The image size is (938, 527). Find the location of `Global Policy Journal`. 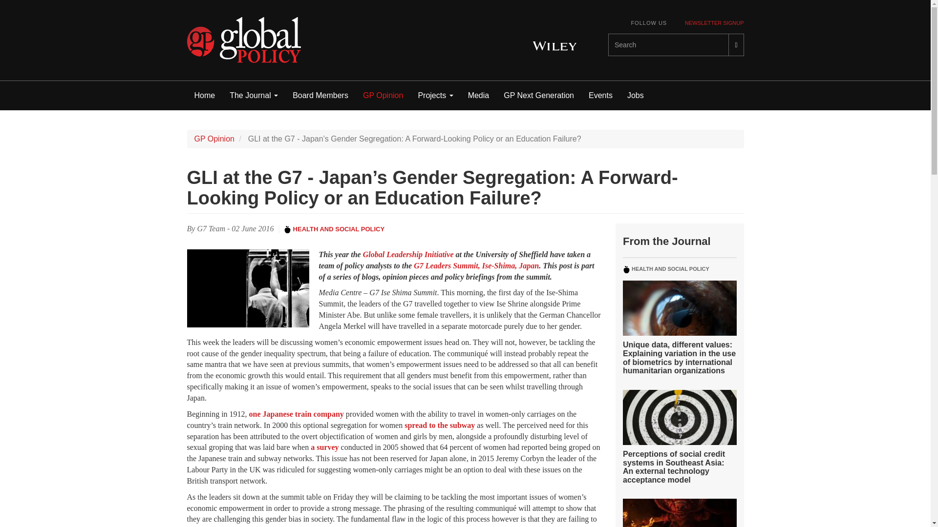

Global Policy Journal is located at coordinates (243, 40).